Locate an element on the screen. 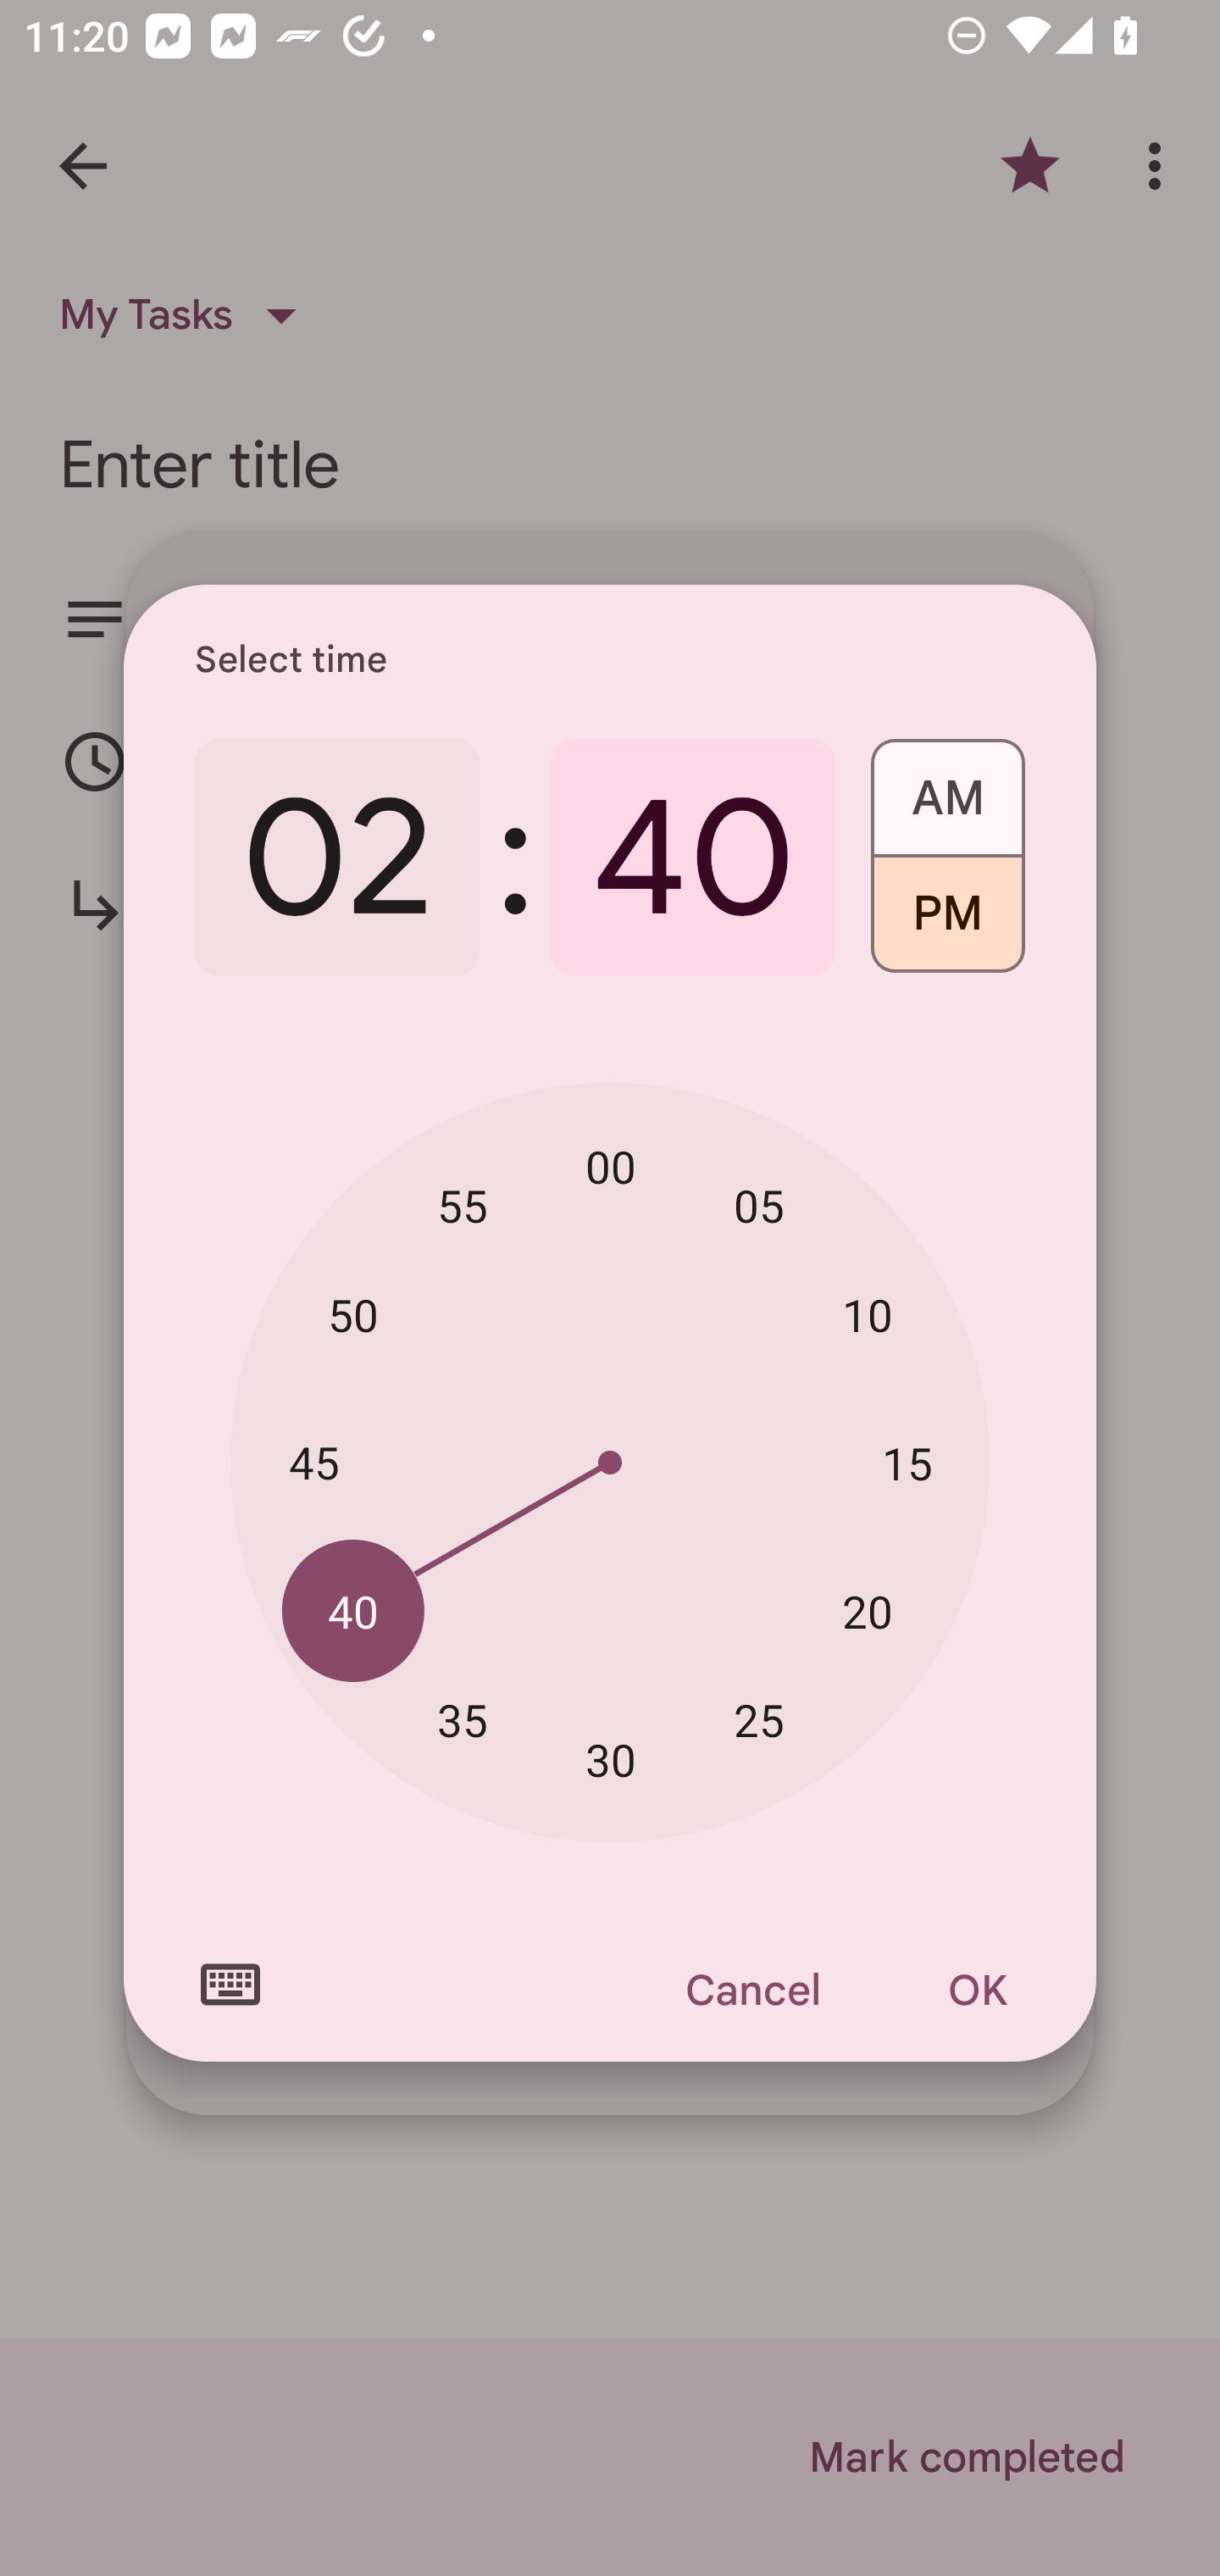 The height and width of the screenshot is (2576, 1220). 40 40 minutes is located at coordinates (693, 858).